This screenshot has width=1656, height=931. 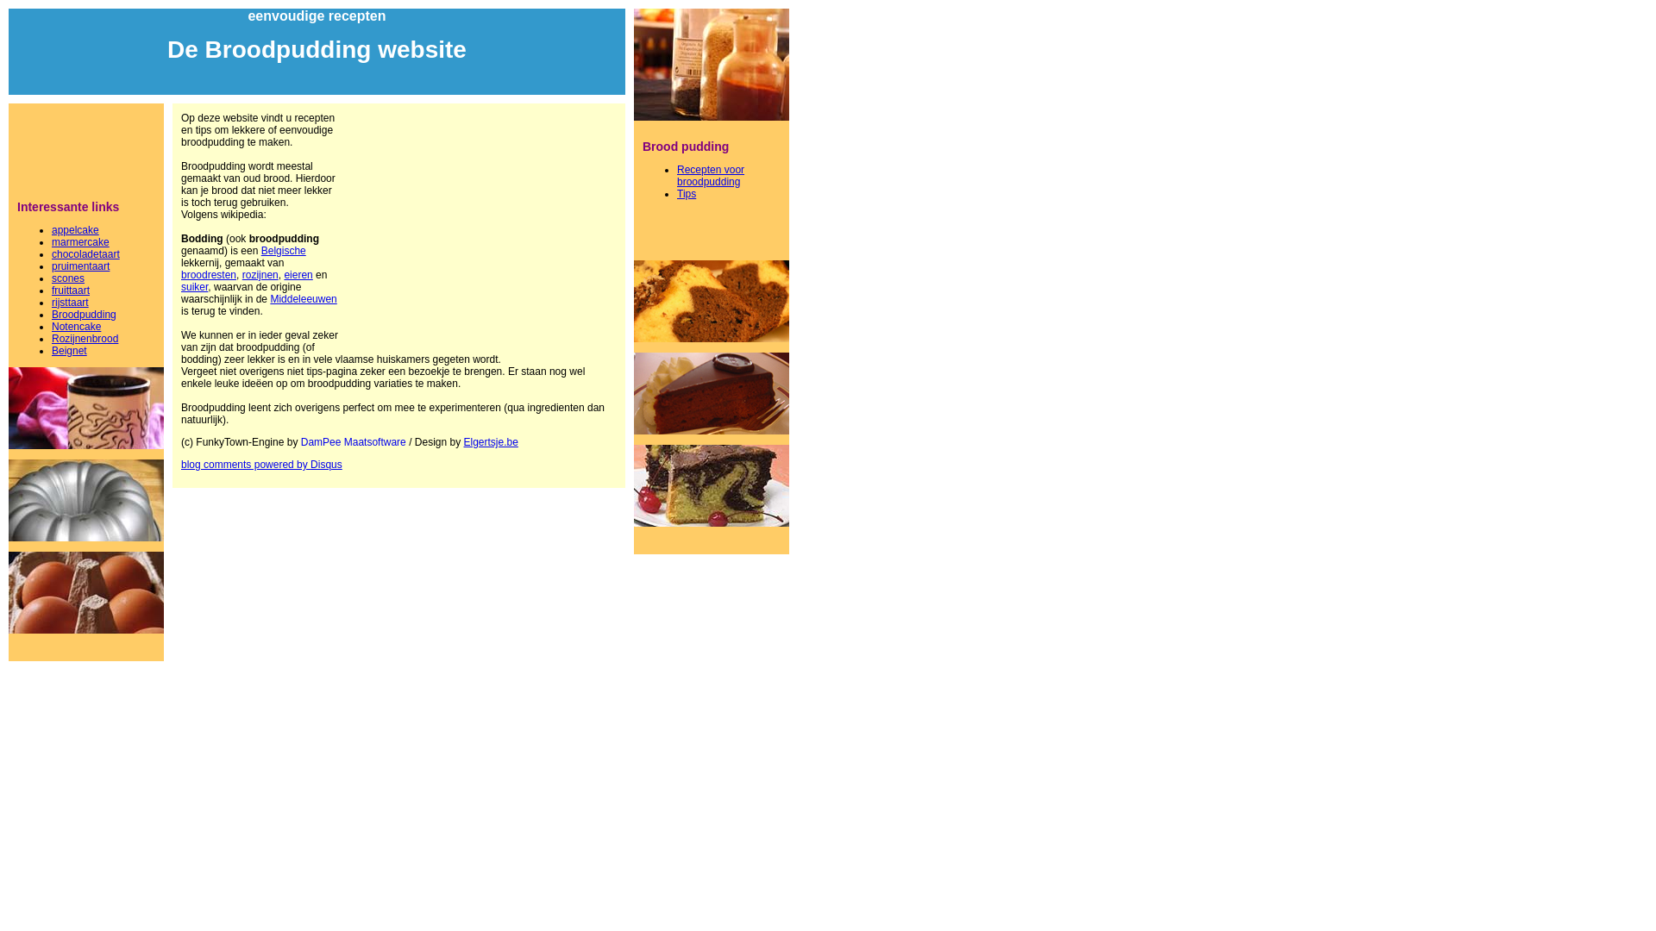 I want to click on chocoladetaart, so click(x=86, y=254).